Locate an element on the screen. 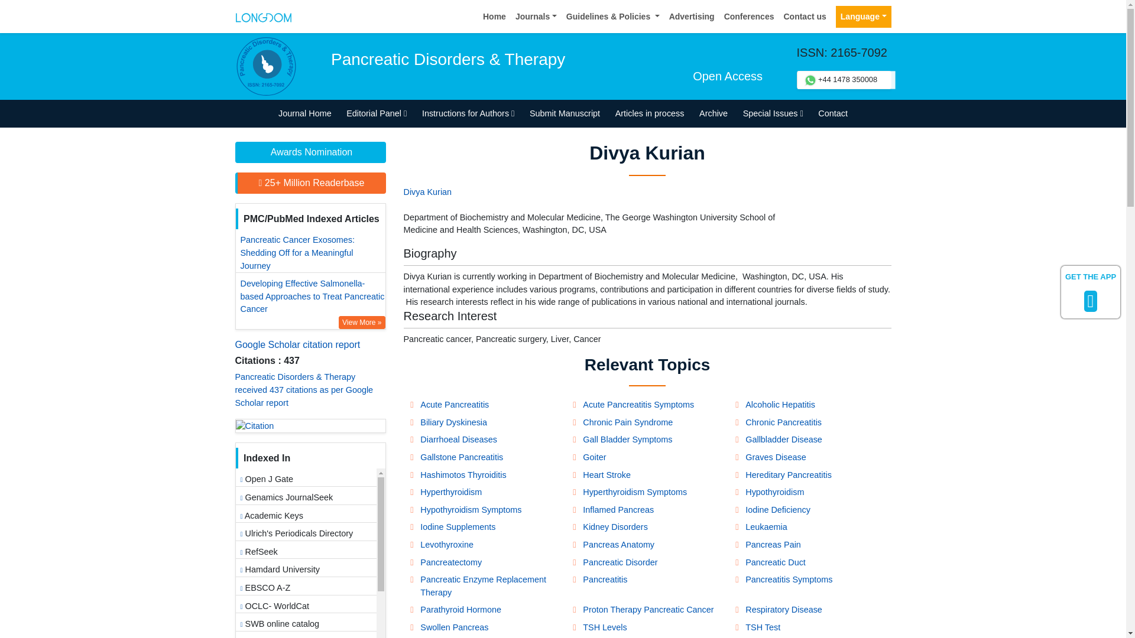  Contact us is located at coordinates (805, 17).